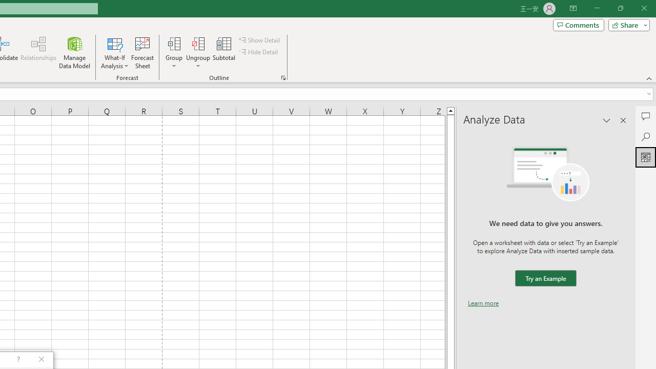  Describe the element at coordinates (597, 8) in the screenshot. I see `Minimize` at that location.